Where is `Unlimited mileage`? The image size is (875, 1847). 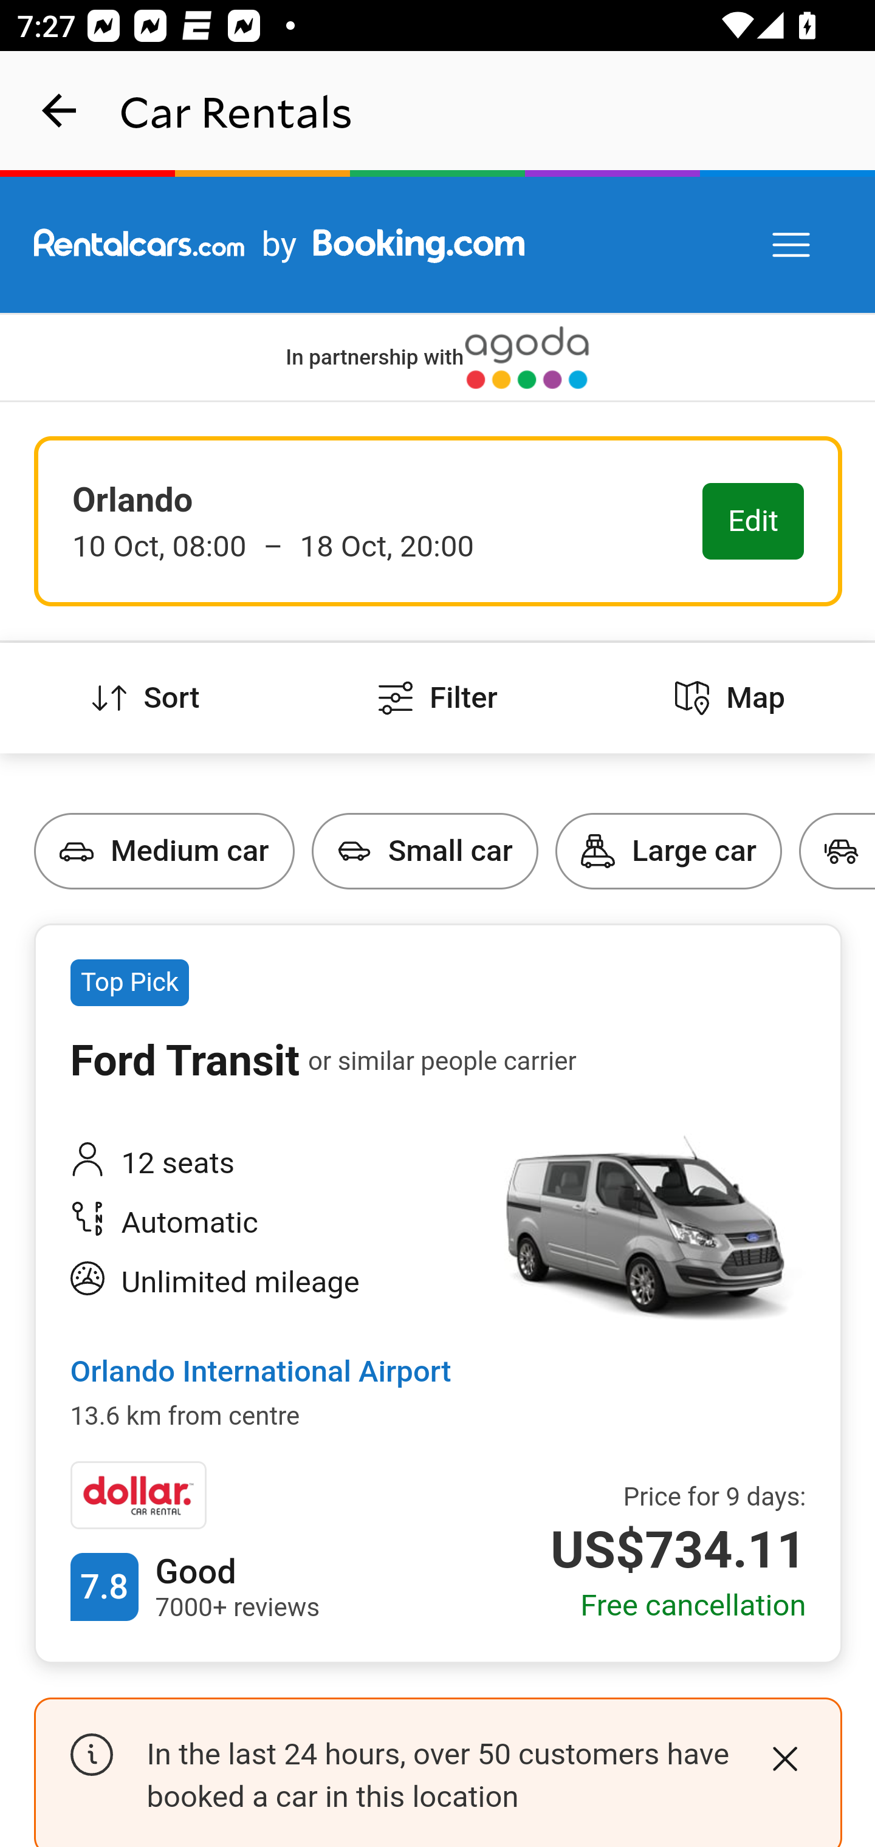 Unlimited mileage is located at coordinates (266, 1283).